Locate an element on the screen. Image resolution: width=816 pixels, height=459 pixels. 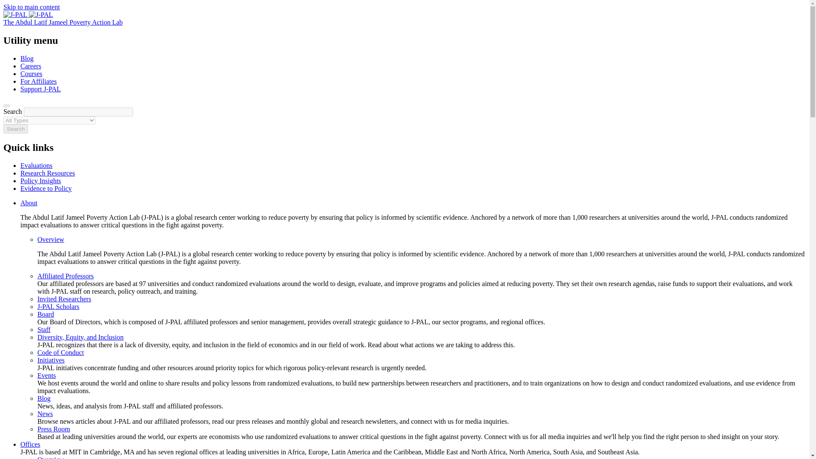
Skip to main content is located at coordinates (31, 7).